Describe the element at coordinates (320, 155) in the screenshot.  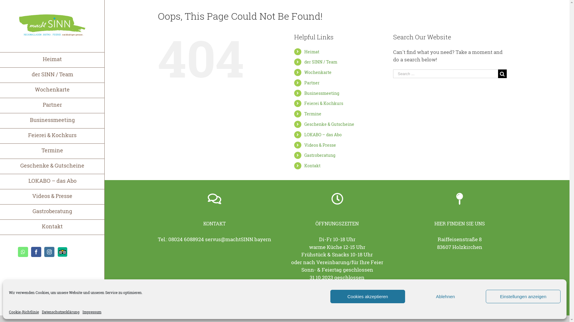
I see `Gastroberatung` at that location.